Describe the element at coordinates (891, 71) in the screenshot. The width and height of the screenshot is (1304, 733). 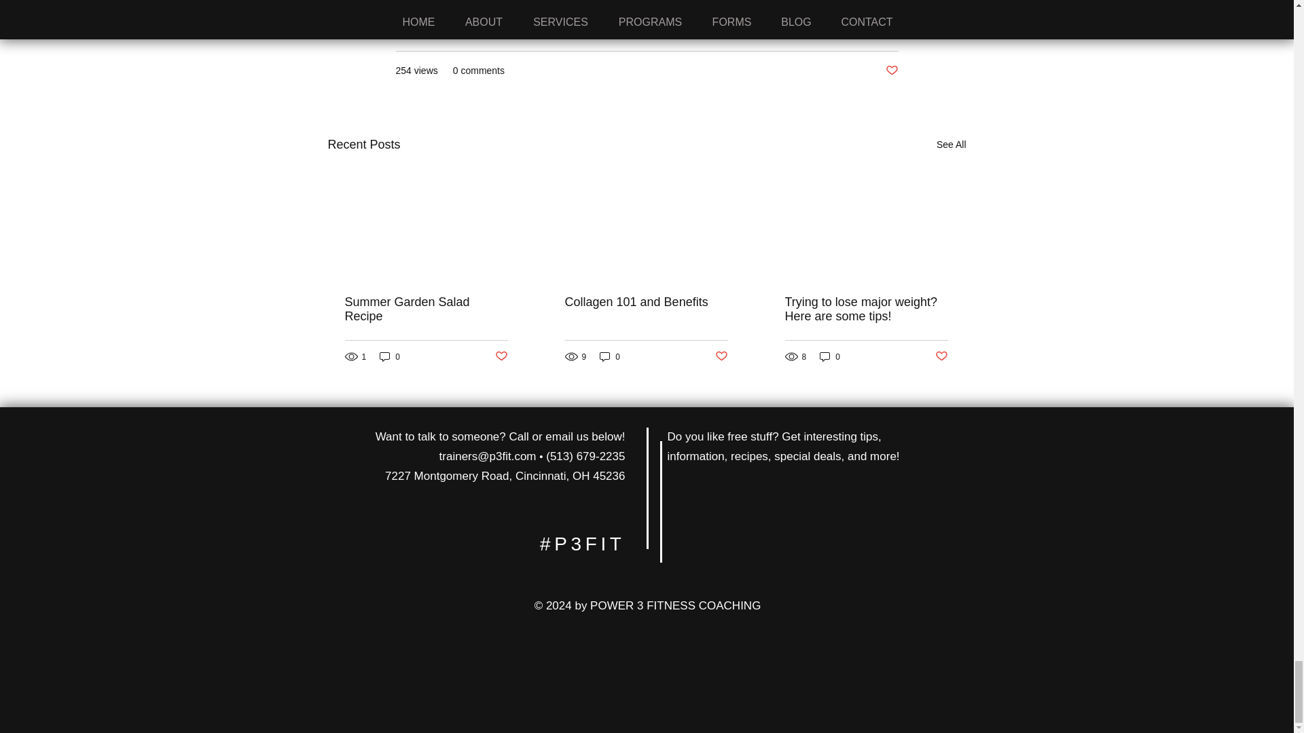
I see `Post not marked as liked` at that location.